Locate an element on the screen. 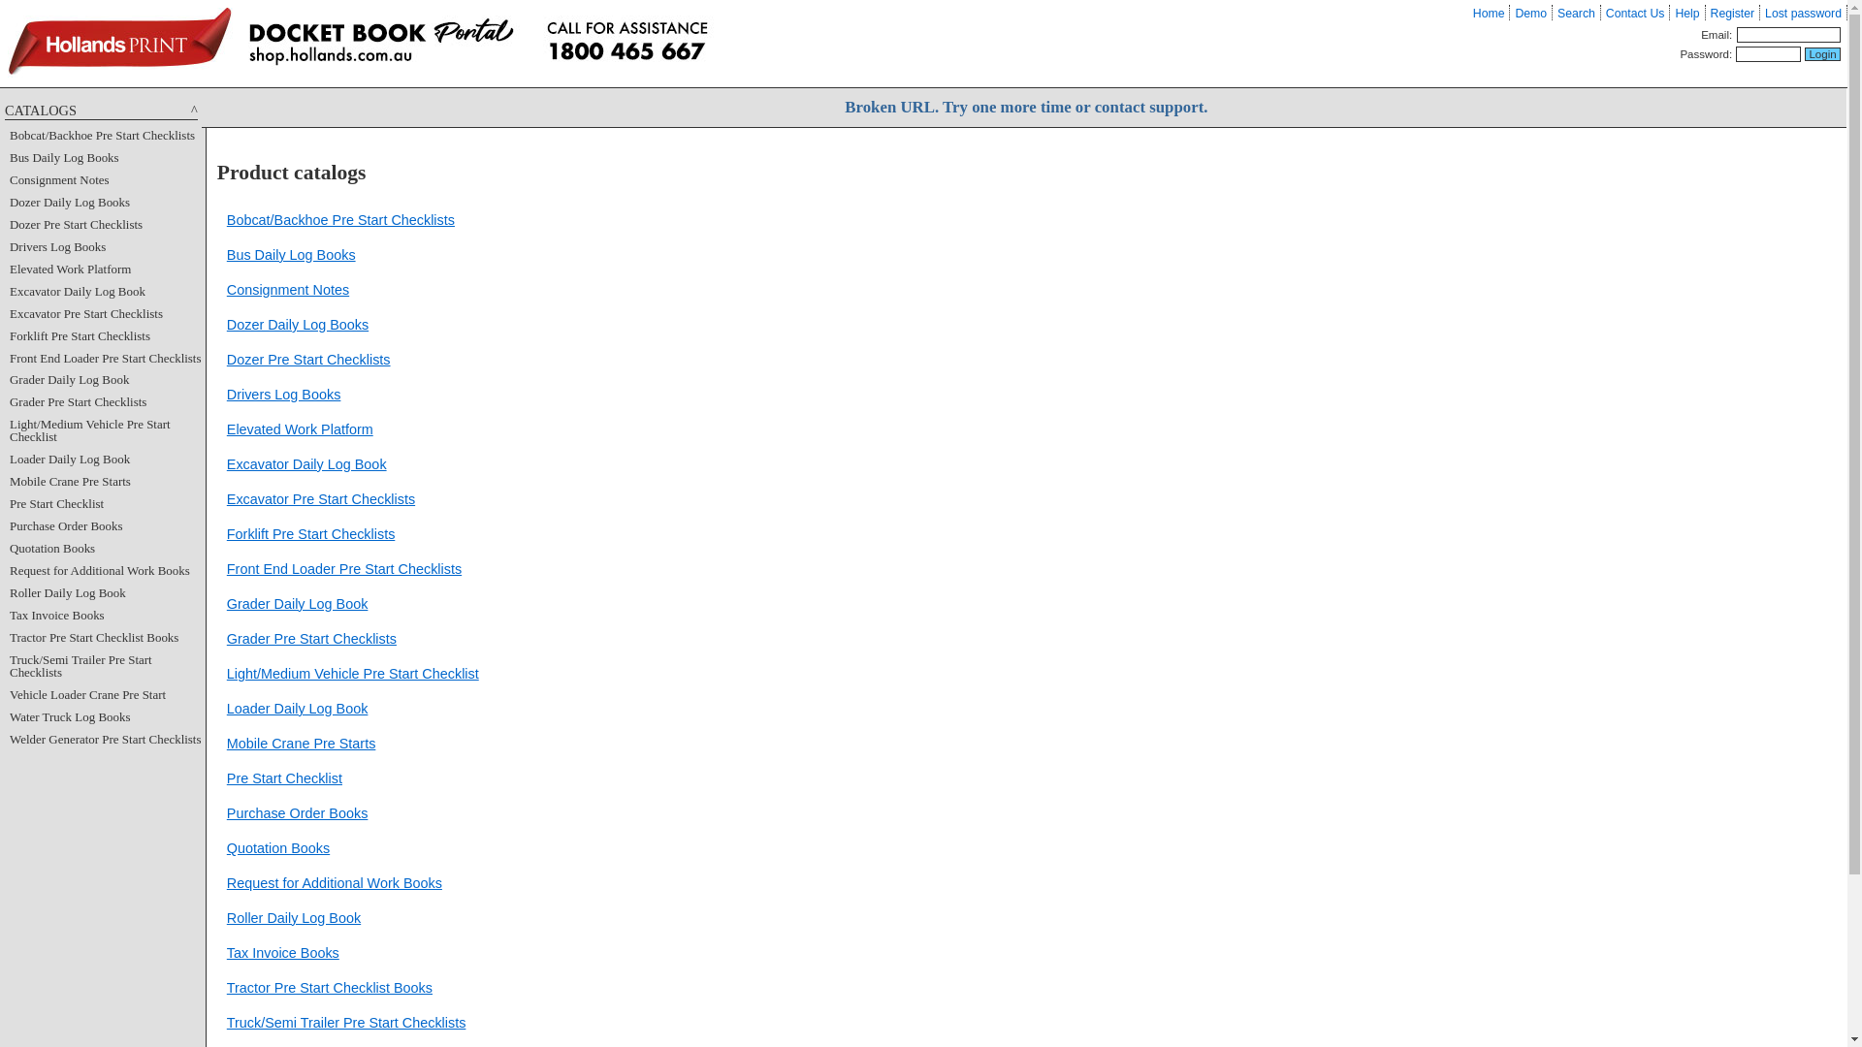 This screenshot has width=1862, height=1047. Dozer Pre Start Checklists is located at coordinates (308, 360).